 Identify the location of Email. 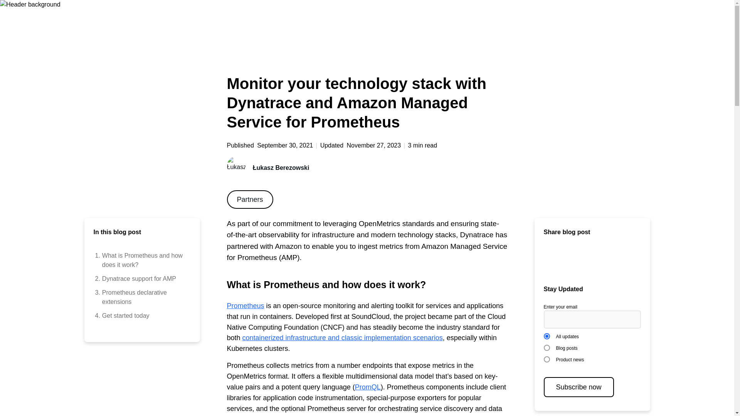
(550, 259).